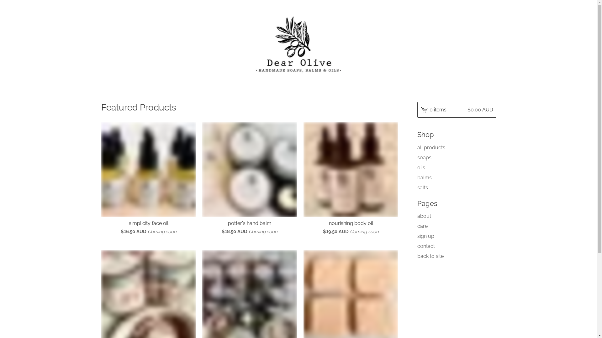 Image resolution: width=602 pixels, height=338 pixels. I want to click on care, so click(457, 226).